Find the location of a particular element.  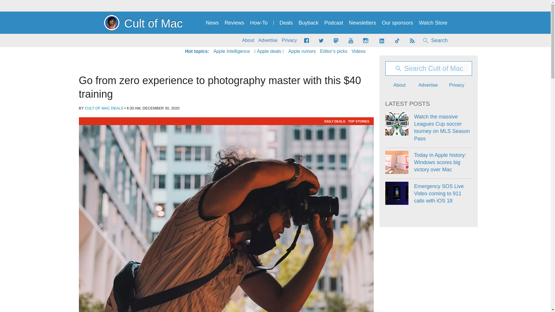

Videos is located at coordinates (358, 51).